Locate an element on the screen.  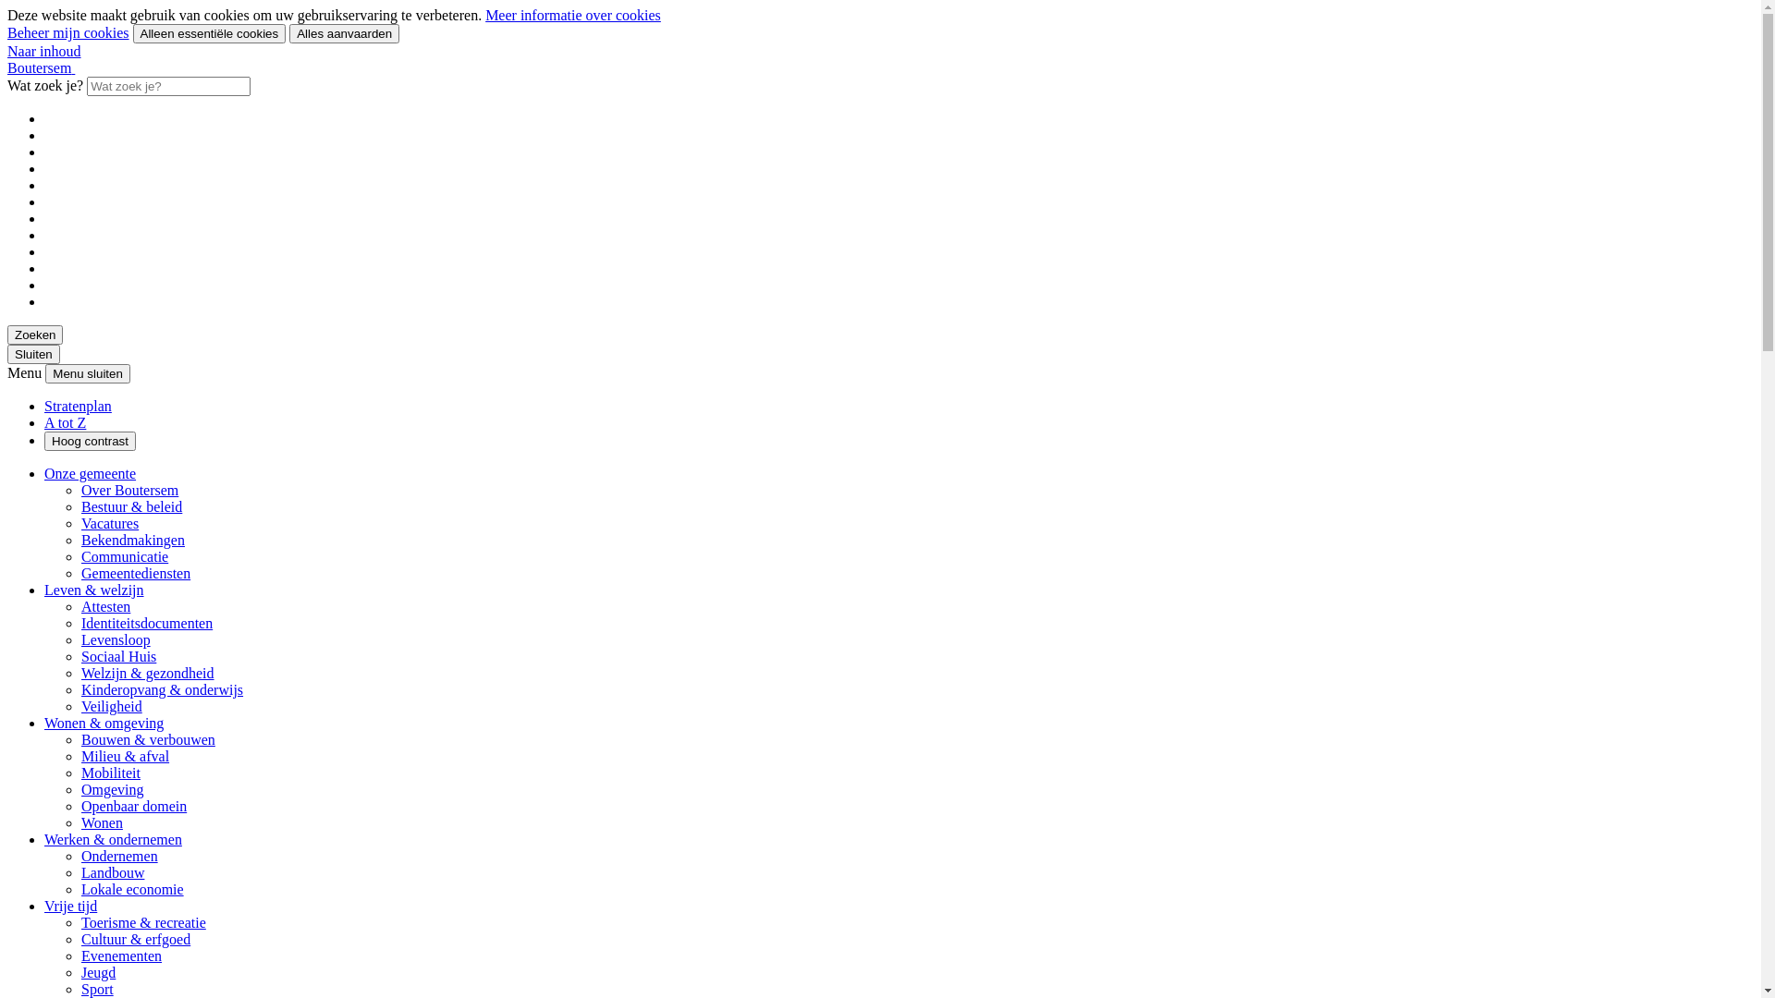
Communicatie is located at coordinates (125, 556).